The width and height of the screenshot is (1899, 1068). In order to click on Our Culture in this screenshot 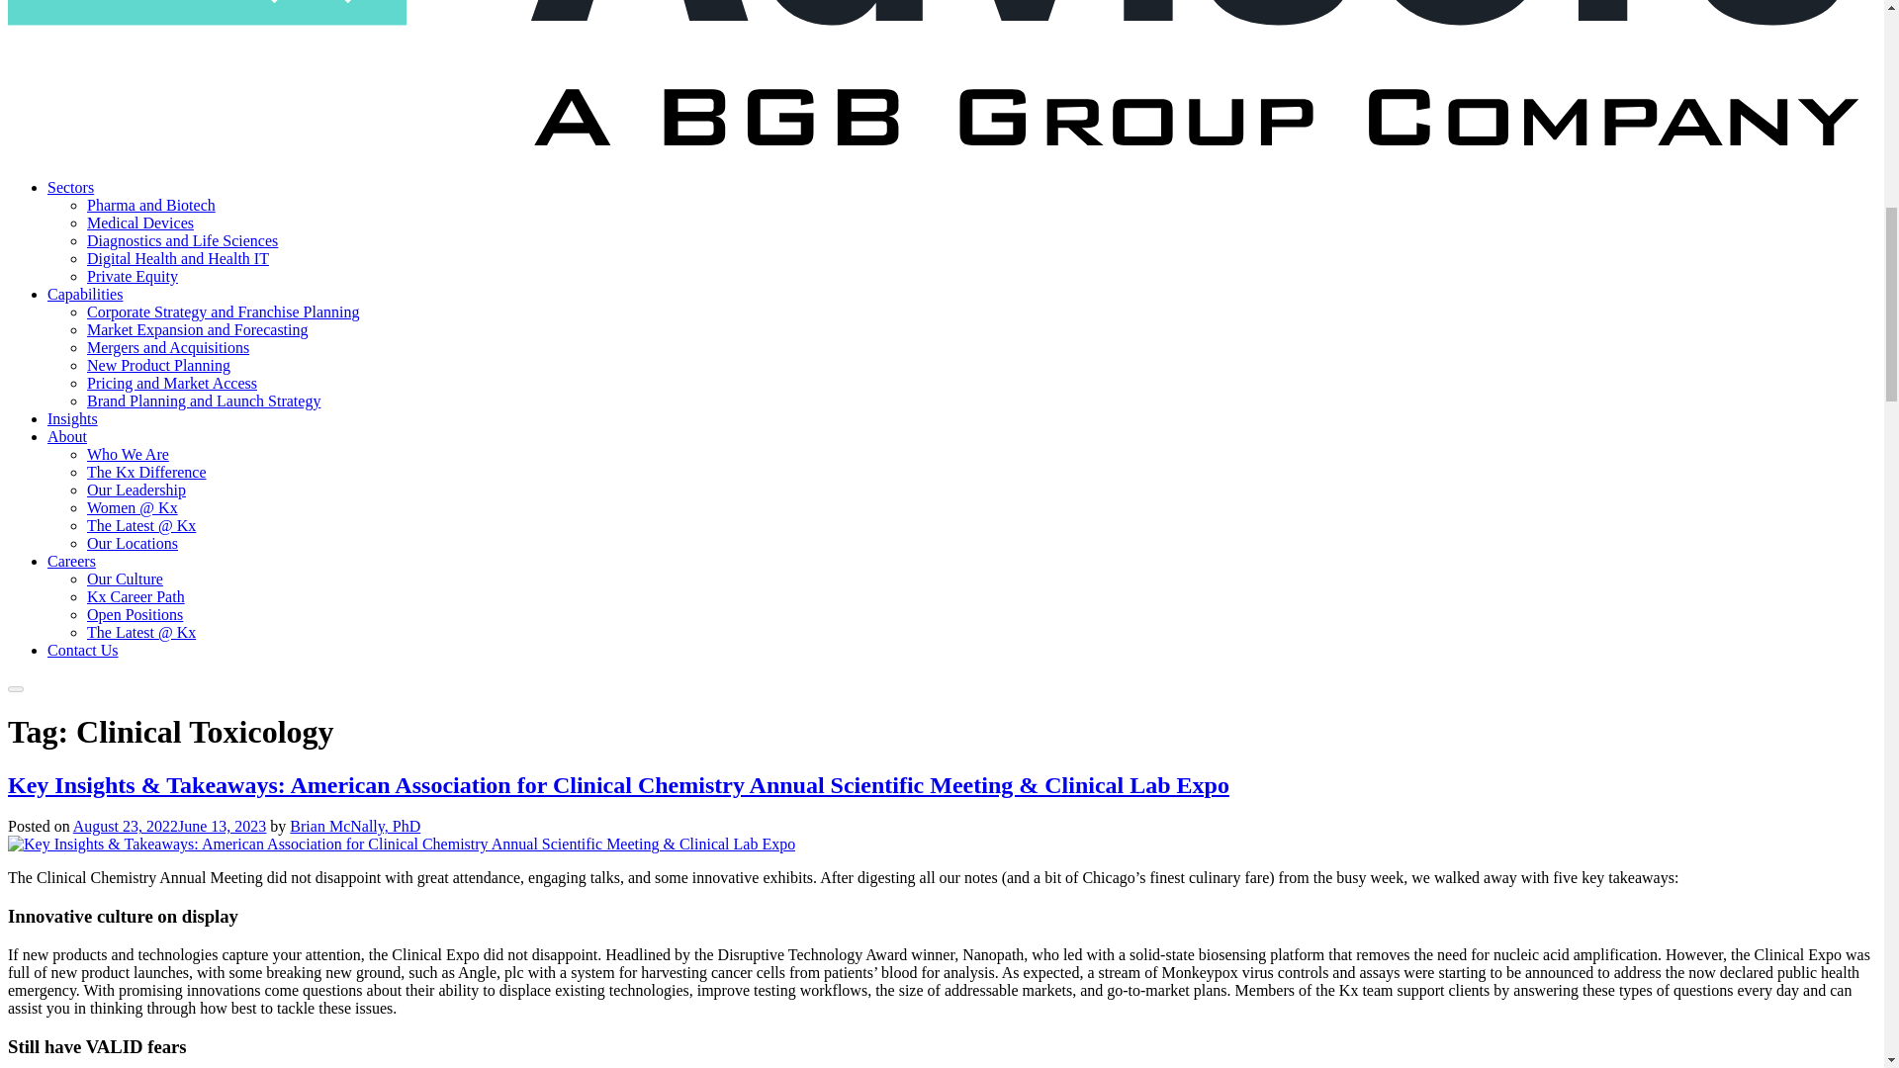, I will do `click(125, 578)`.